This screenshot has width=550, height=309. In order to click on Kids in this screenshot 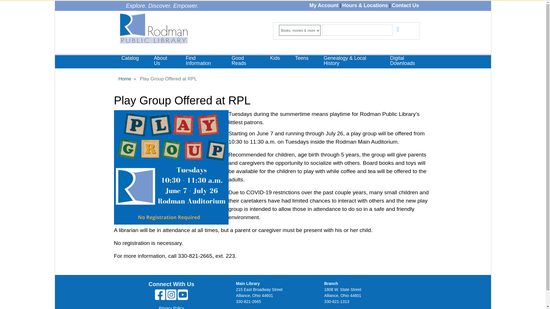, I will do `click(275, 58)`.